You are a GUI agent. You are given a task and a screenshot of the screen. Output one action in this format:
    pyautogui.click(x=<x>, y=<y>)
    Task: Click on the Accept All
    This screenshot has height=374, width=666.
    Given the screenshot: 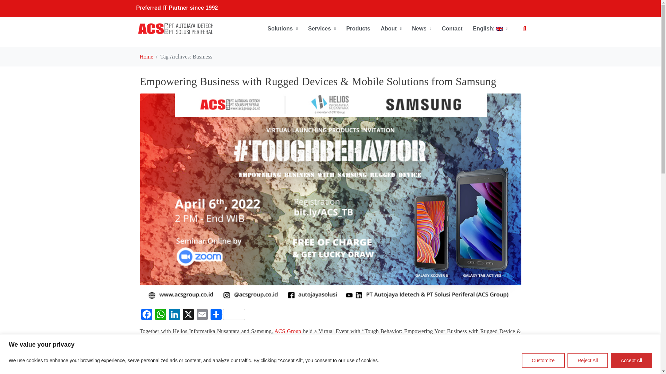 What is the action you would take?
    pyautogui.click(x=631, y=360)
    